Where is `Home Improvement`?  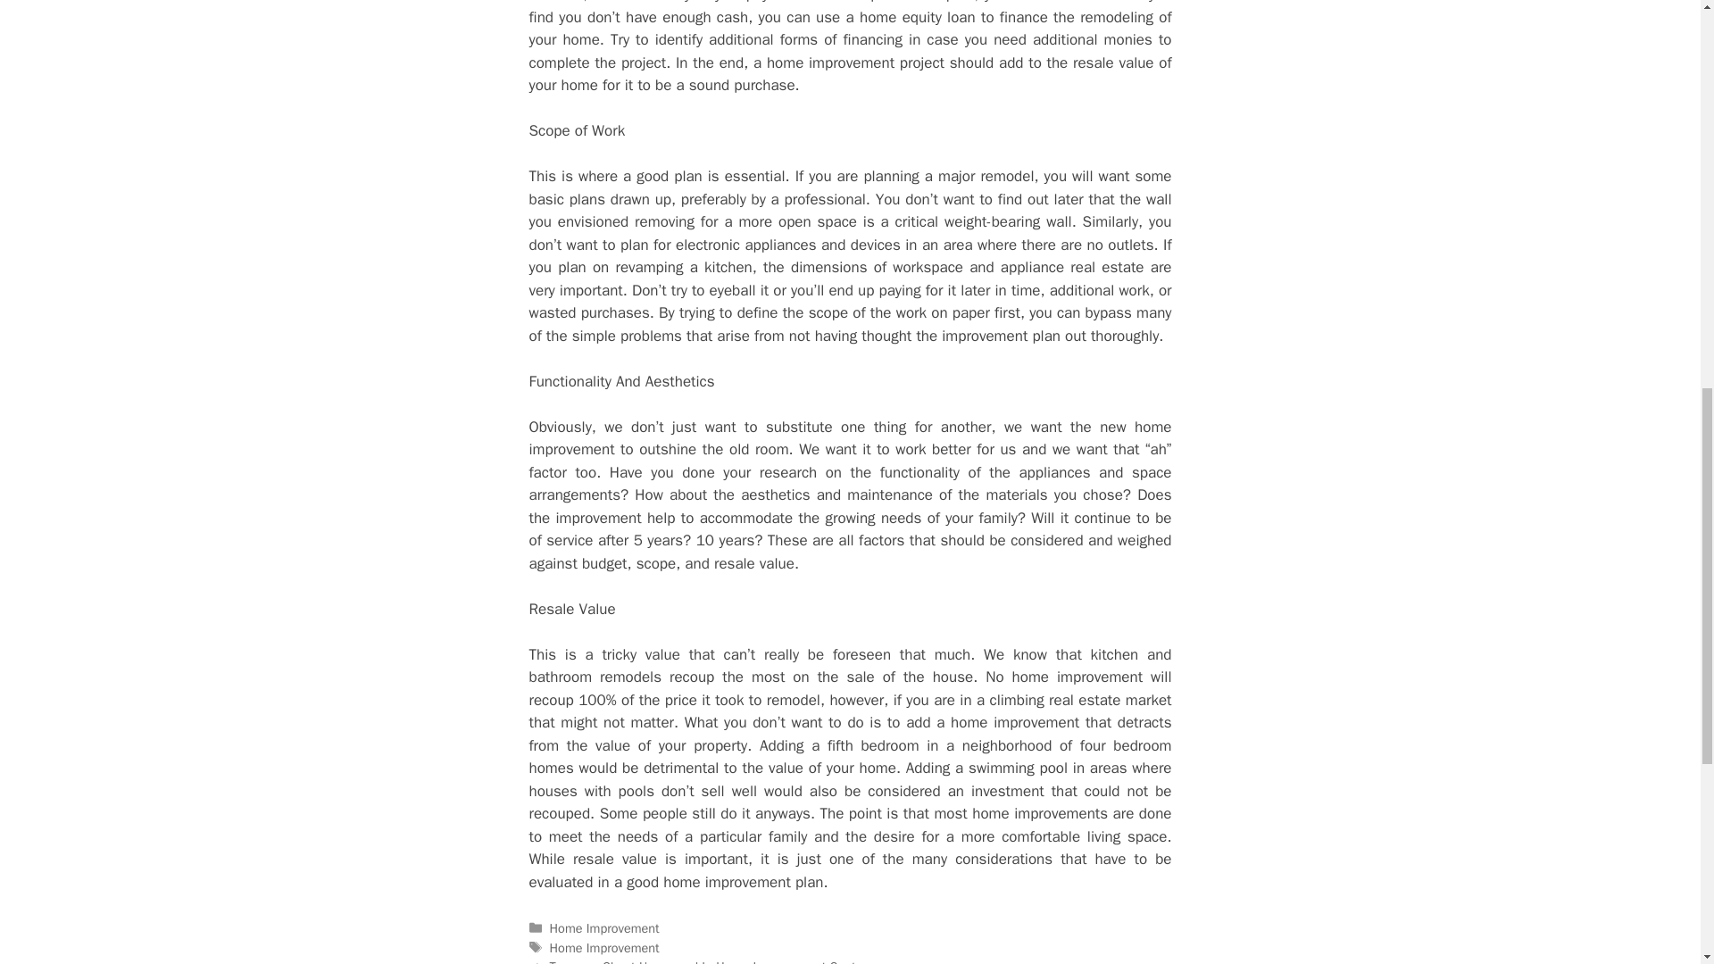
Home Improvement is located at coordinates (605, 928).